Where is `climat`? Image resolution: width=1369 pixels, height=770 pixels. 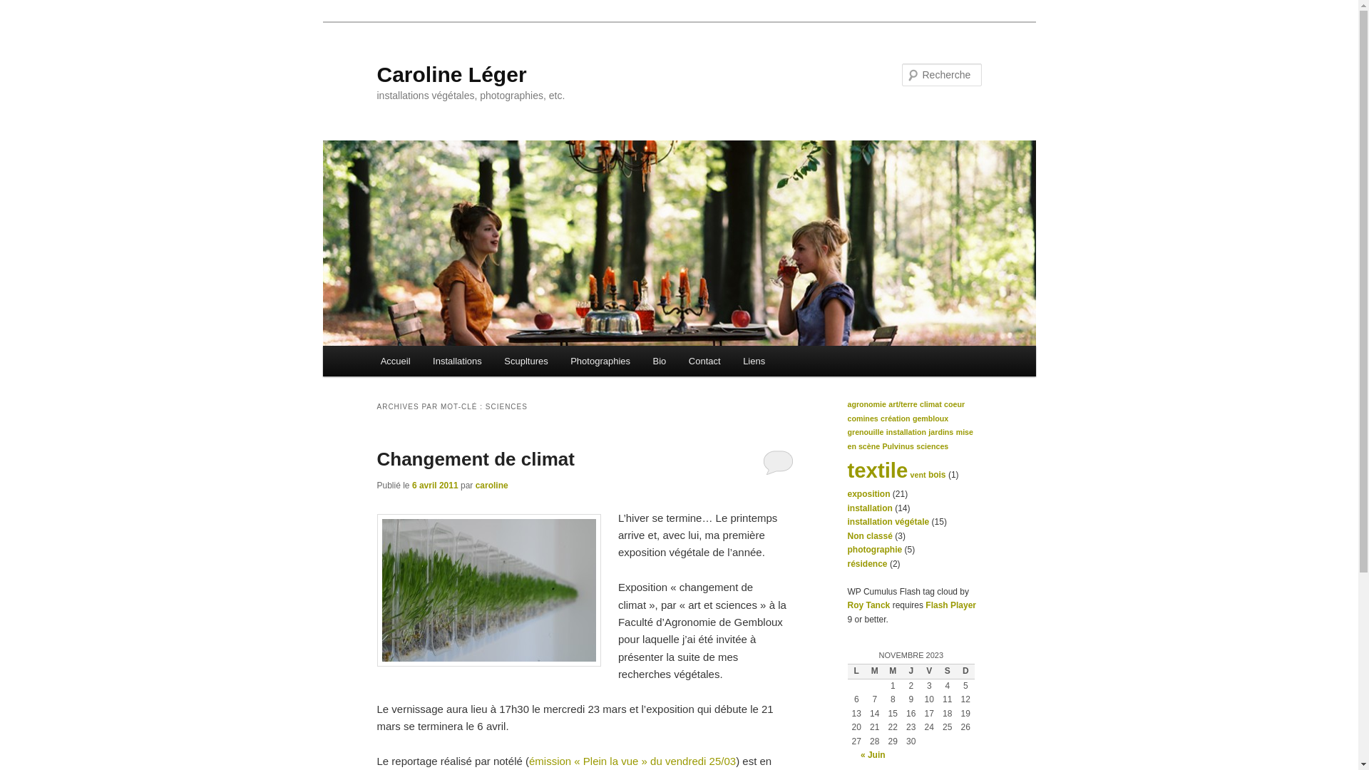
climat is located at coordinates (931, 404).